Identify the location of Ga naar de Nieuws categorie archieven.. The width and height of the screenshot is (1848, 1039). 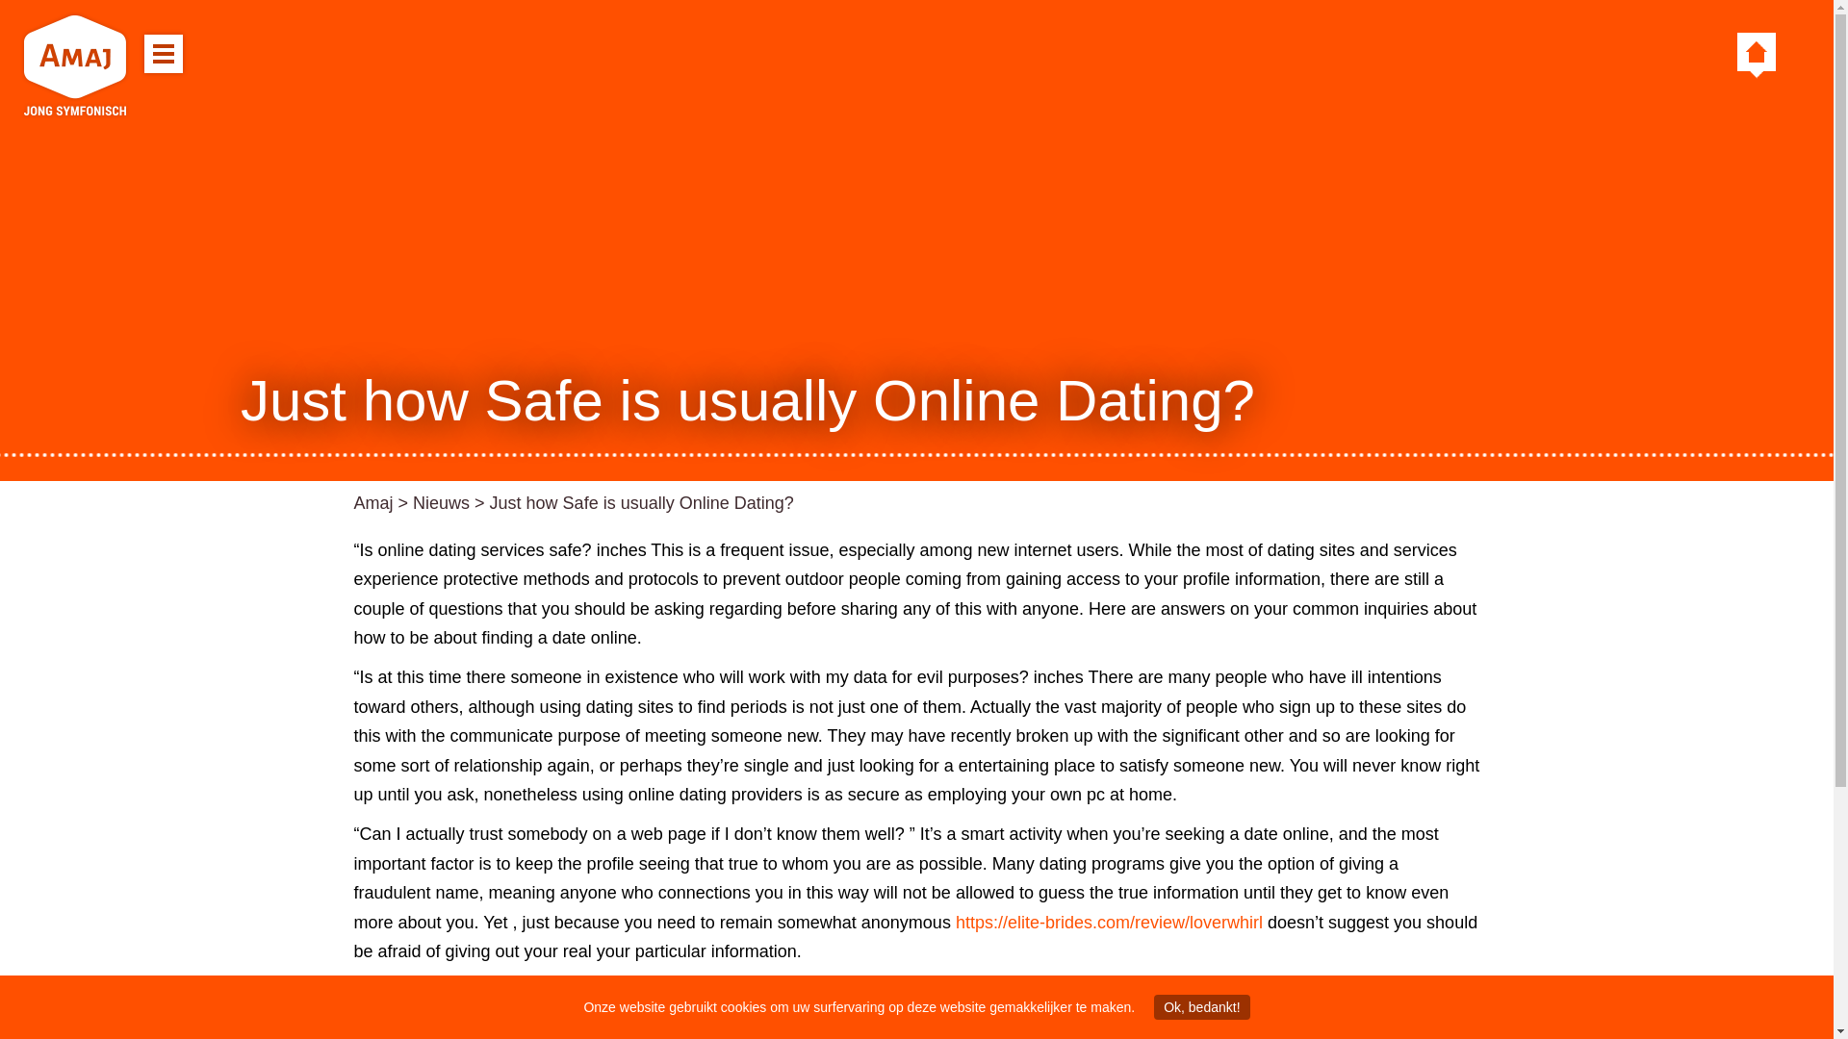
(441, 503).